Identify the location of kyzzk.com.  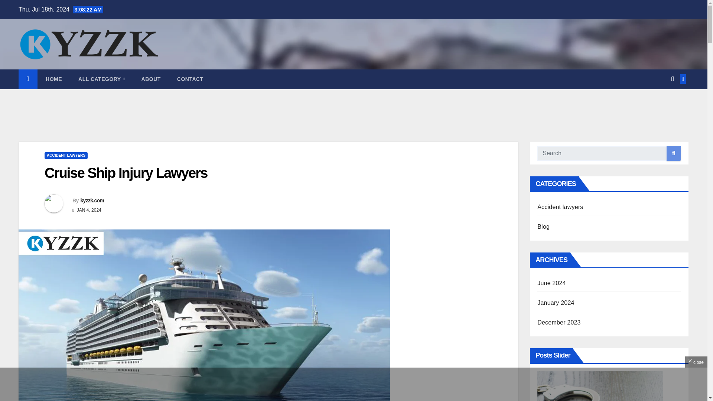
(92, 200).